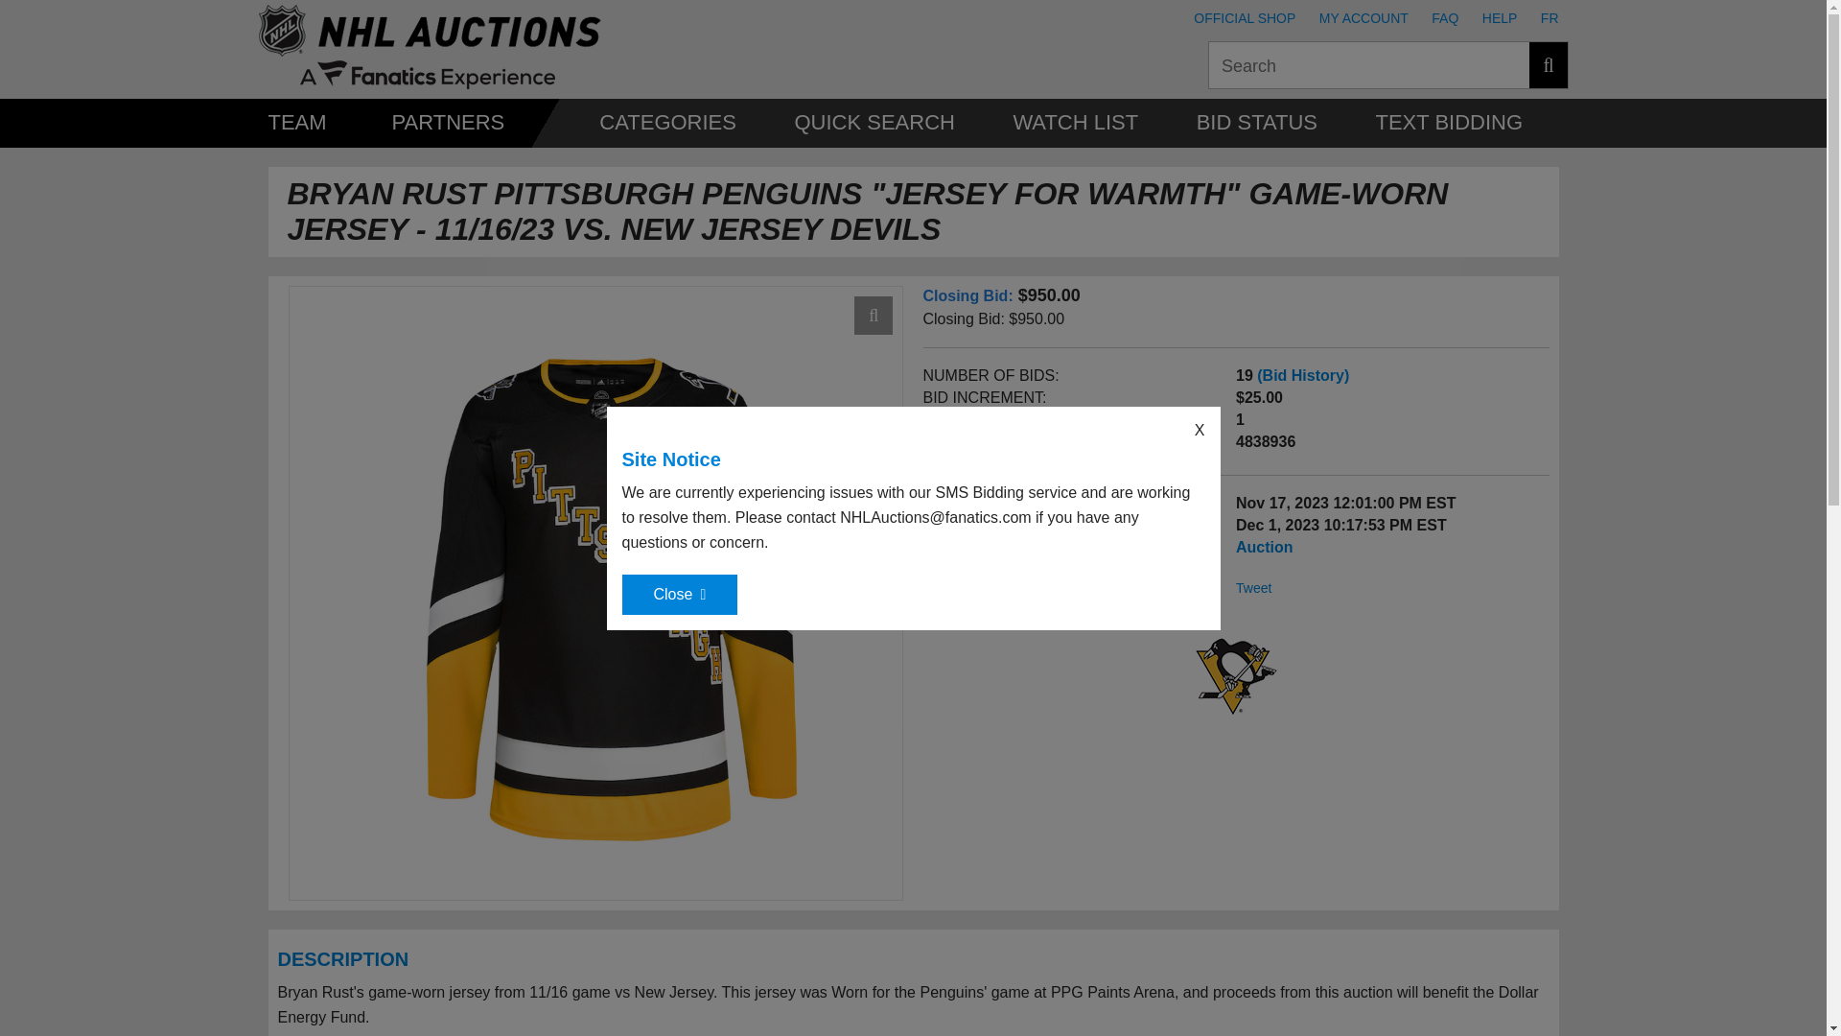 The image size is (1841, 1036). Describe the element at coordinates (1550, 17) in the screenshot. I see `FR` at that location.